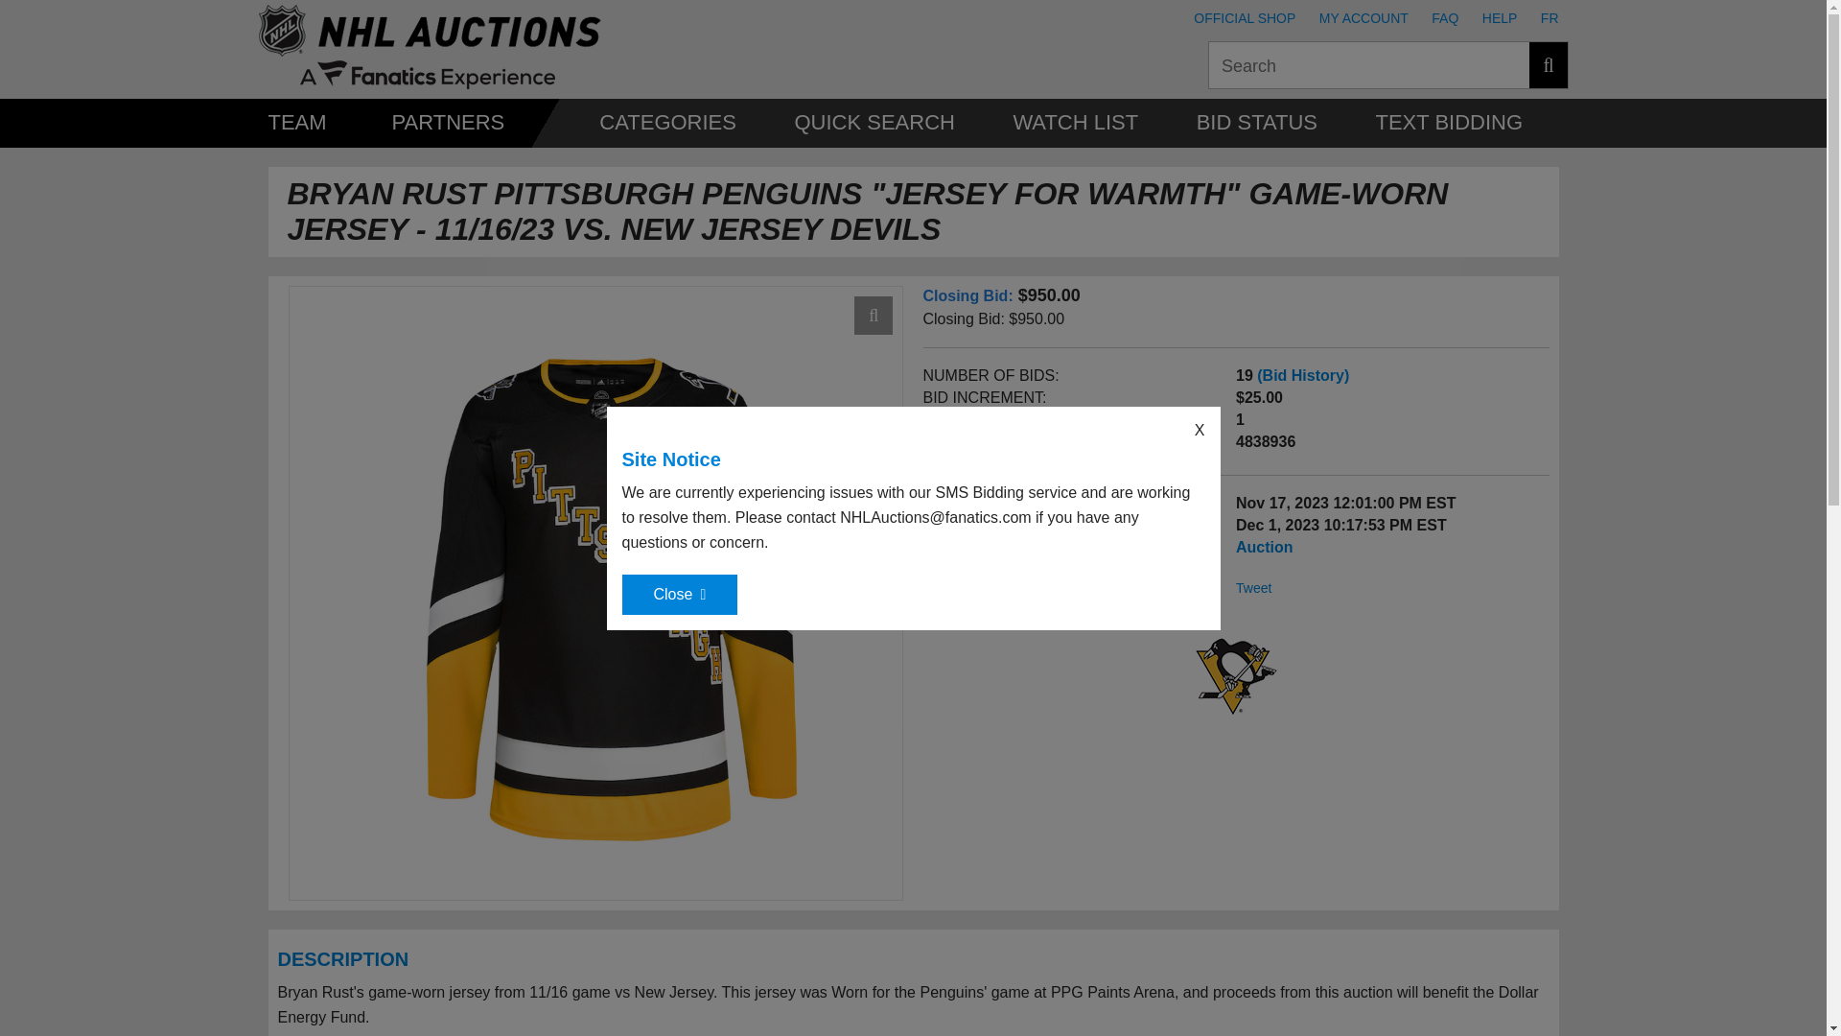 The image size is (1841, 1036). Describe the element at coordinates (1550, 17) in the screenshot. I see `FR` at that location.